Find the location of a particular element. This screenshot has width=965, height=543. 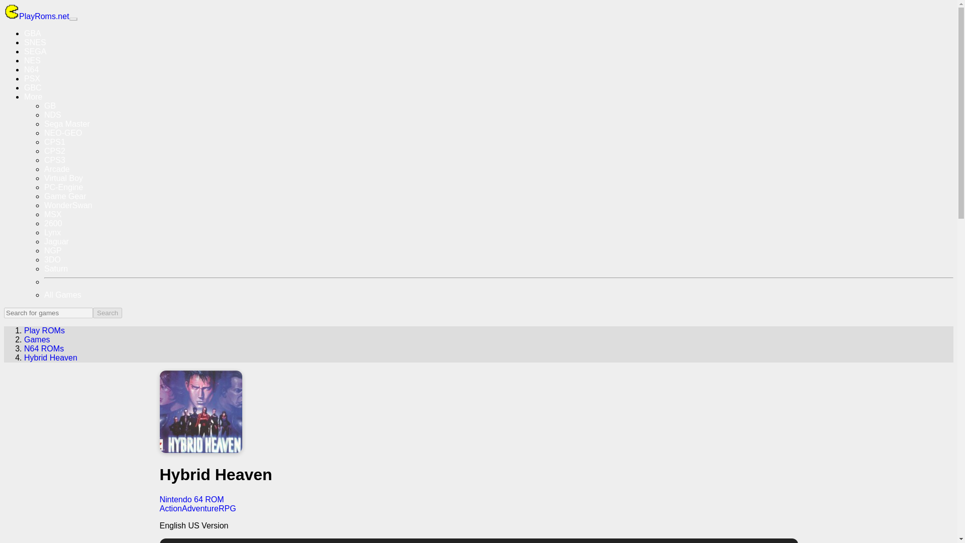

GBC is located at coordinates (33, 87).